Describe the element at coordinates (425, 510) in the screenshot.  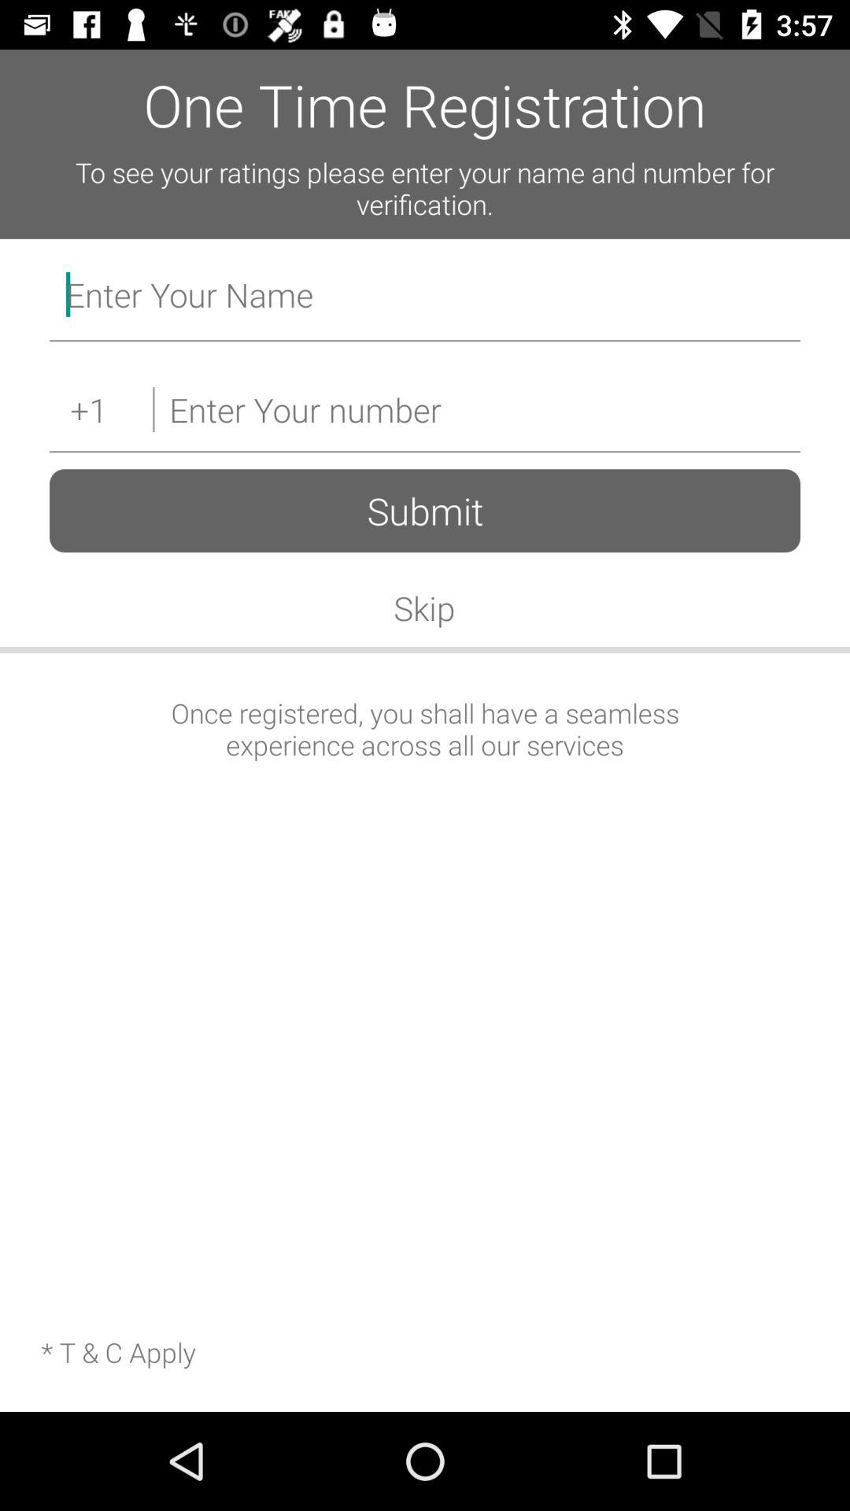
I see `open the item above the skip` at that location.